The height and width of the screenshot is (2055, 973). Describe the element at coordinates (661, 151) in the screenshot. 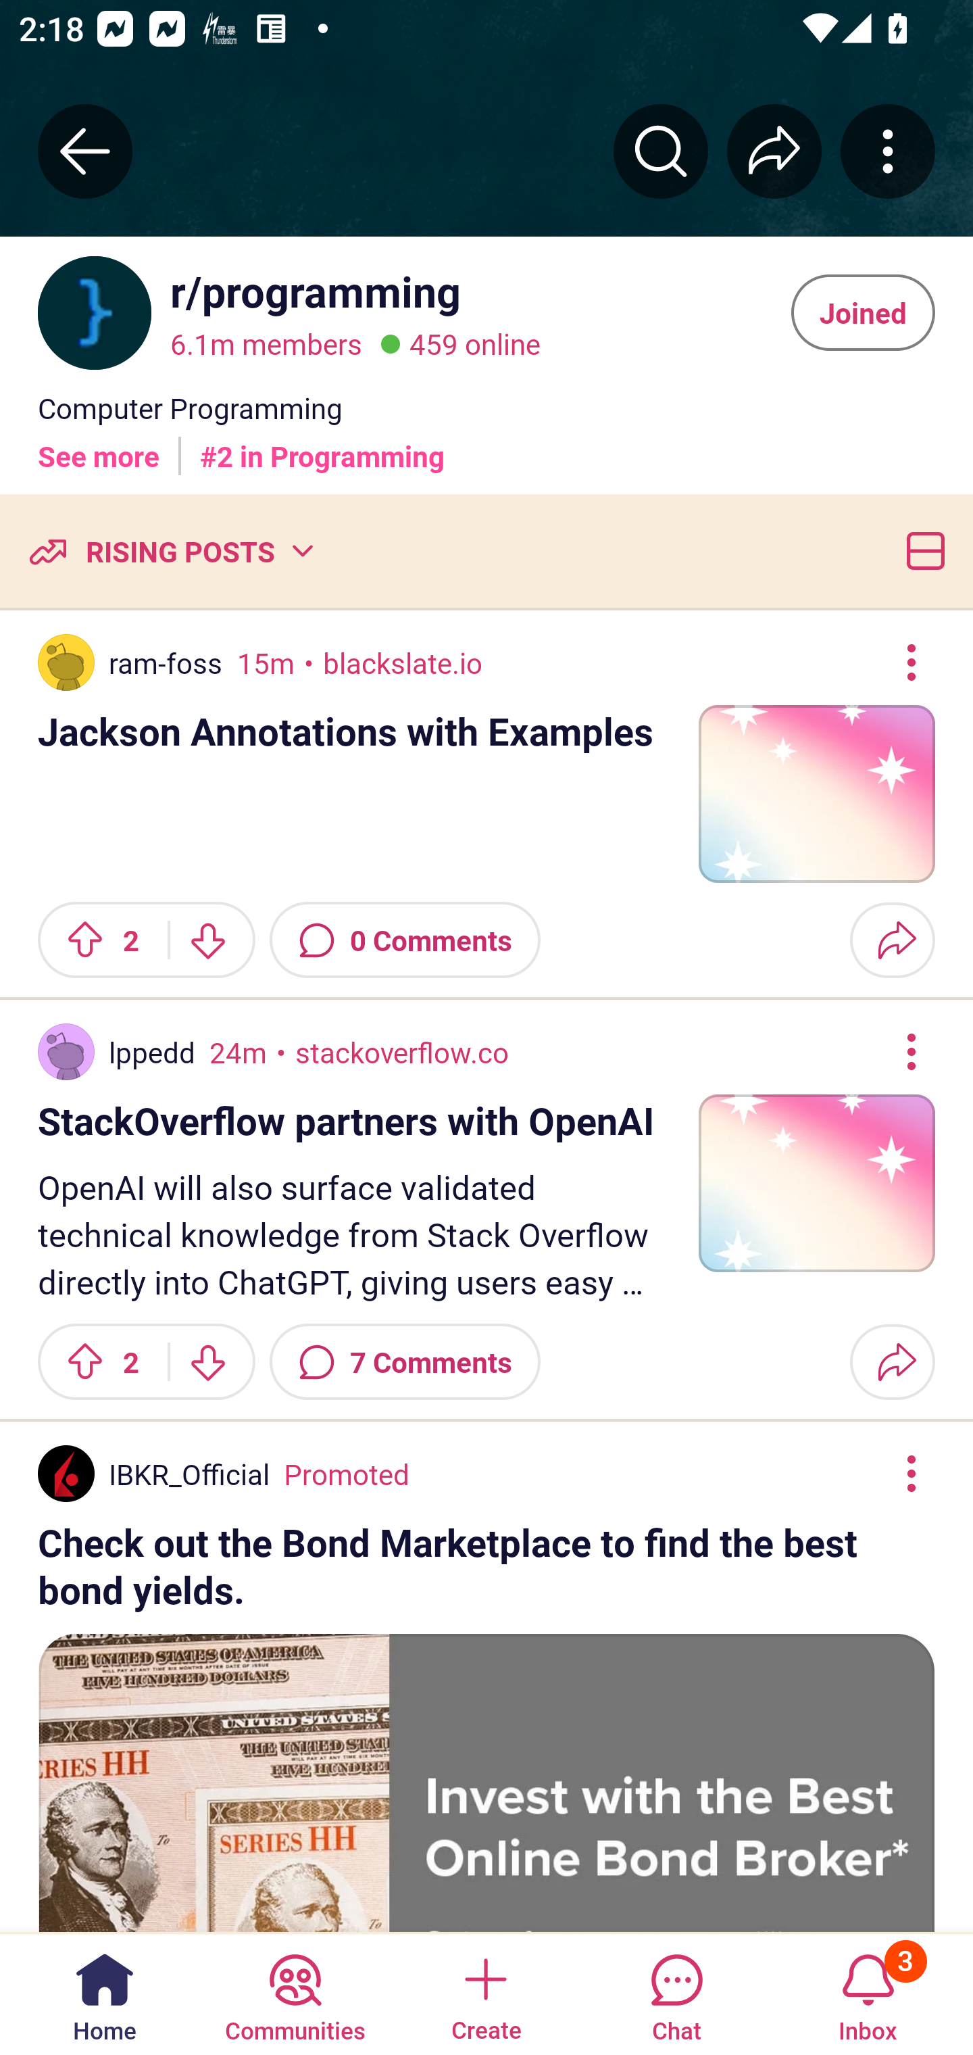

I see `Search r/﻿programming` at that location.